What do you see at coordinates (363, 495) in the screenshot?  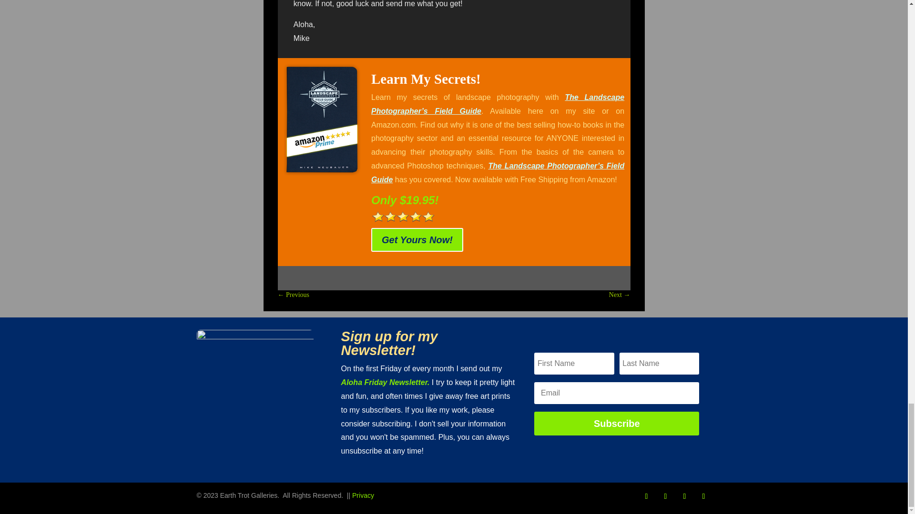 I see `Privacy` at bounding box center [363, 495].